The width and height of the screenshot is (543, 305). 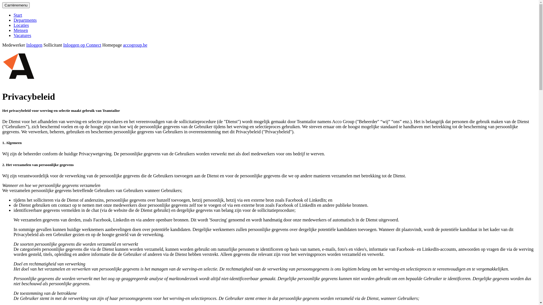 What do you see at coordinates (22, 36) in the screenshot?
I see `Vacatures` at bounding box center [22, 36].